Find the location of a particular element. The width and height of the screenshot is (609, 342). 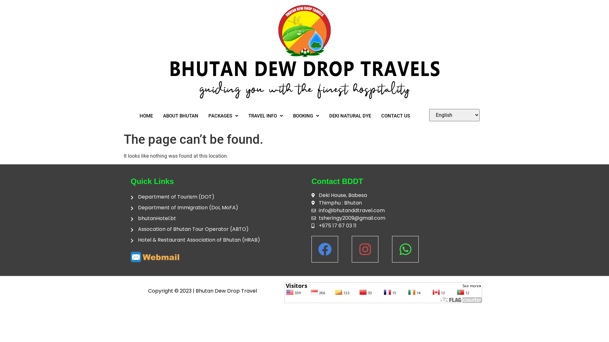

ABOUT BHUTAN is located at coordinates (181, 116).